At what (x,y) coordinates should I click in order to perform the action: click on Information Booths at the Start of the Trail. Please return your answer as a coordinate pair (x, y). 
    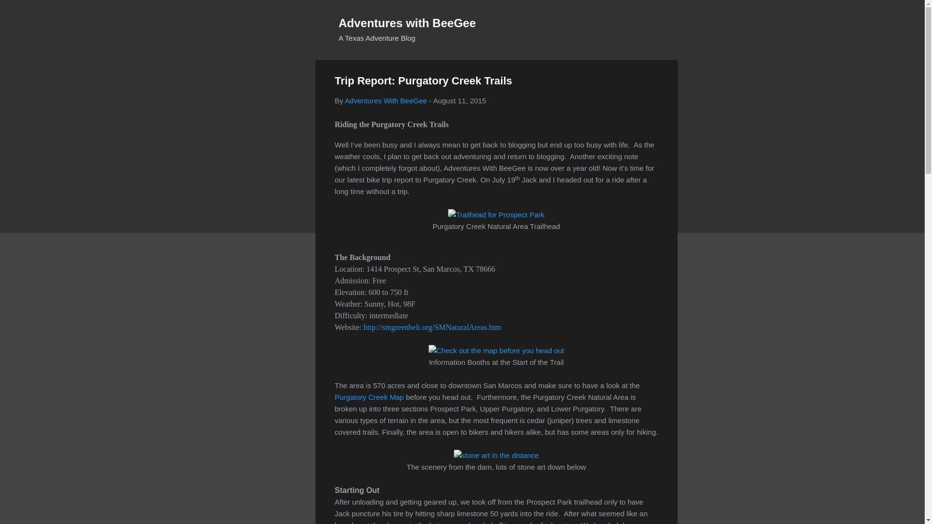
    Looking at the image, I should click on (497, 350).